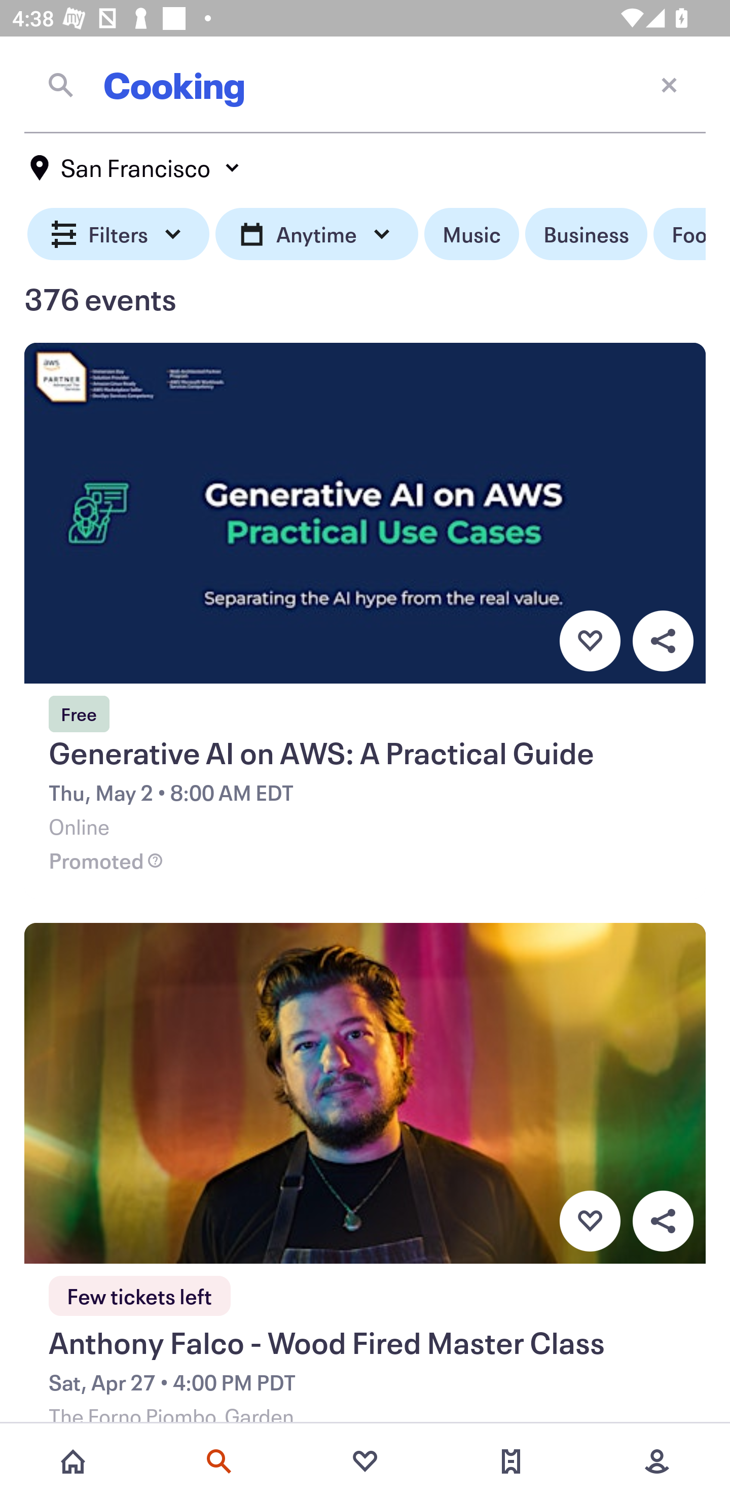 Image resolution: width=730 pixels, height=1501 pixels. I want to click on Favorite button, so click(590, 640).